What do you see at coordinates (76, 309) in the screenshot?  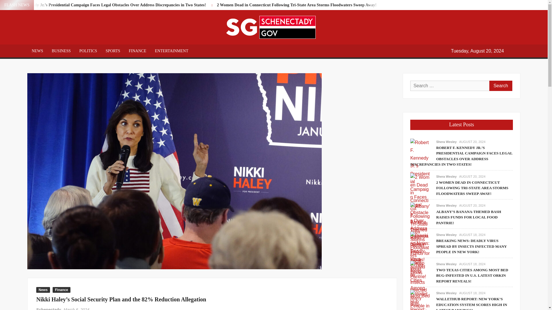 I see `March 6, 2024` at bounding box center [76, 309].